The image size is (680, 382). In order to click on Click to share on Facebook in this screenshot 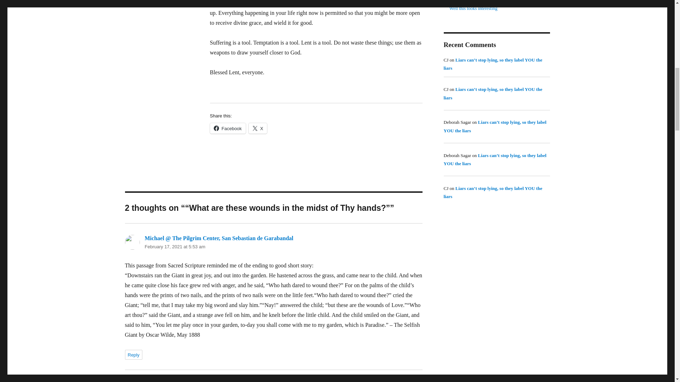, I will do `click(227, 128)`.